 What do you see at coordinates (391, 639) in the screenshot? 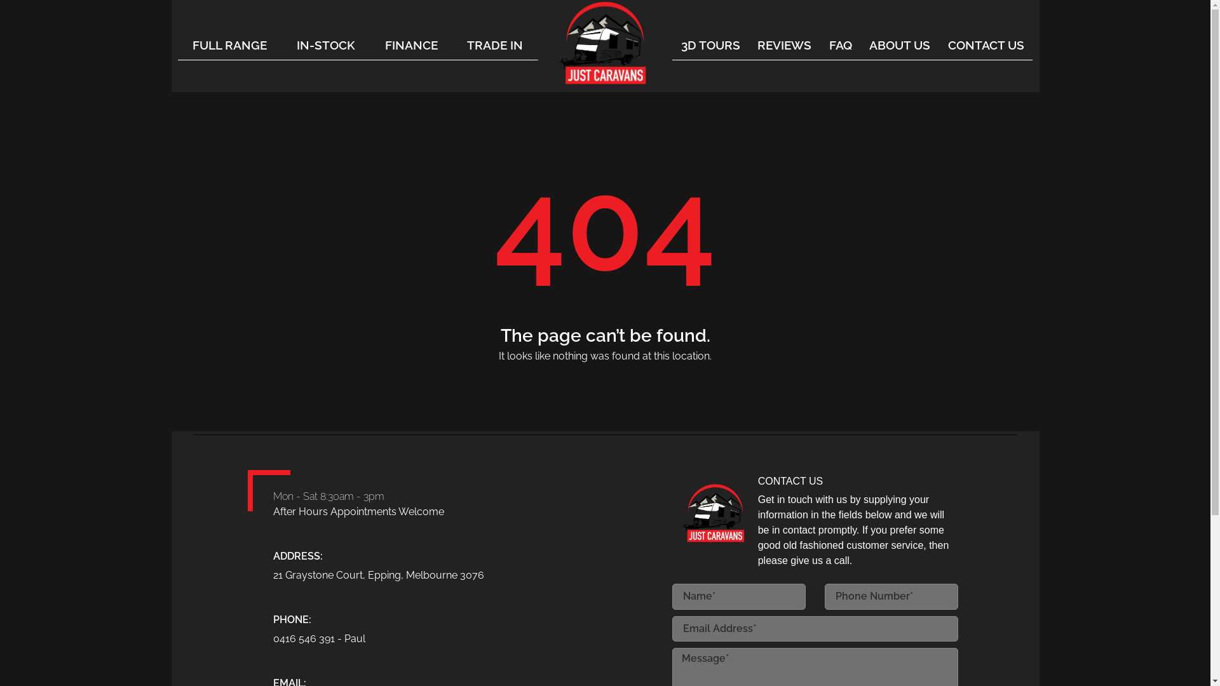
I see `0416 546 391 - Paul` at bounding box center [391, 639].